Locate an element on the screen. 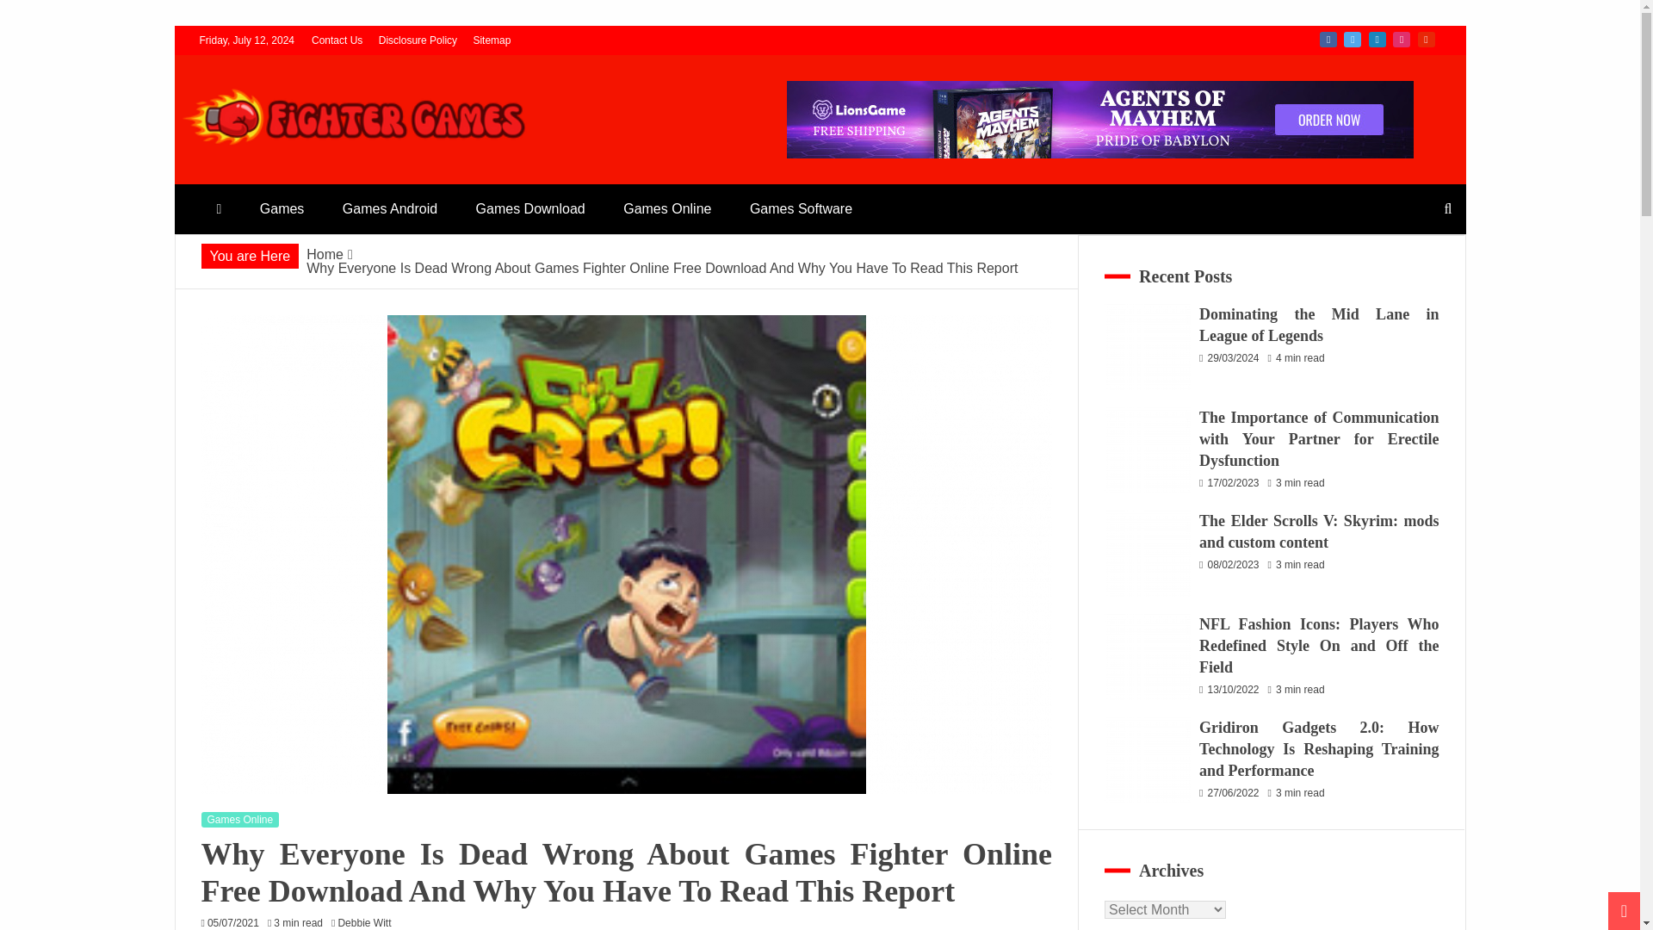 The width and height of the screenshot is (1653, 930). LinkedIn is located at coordinates (1377, 40).